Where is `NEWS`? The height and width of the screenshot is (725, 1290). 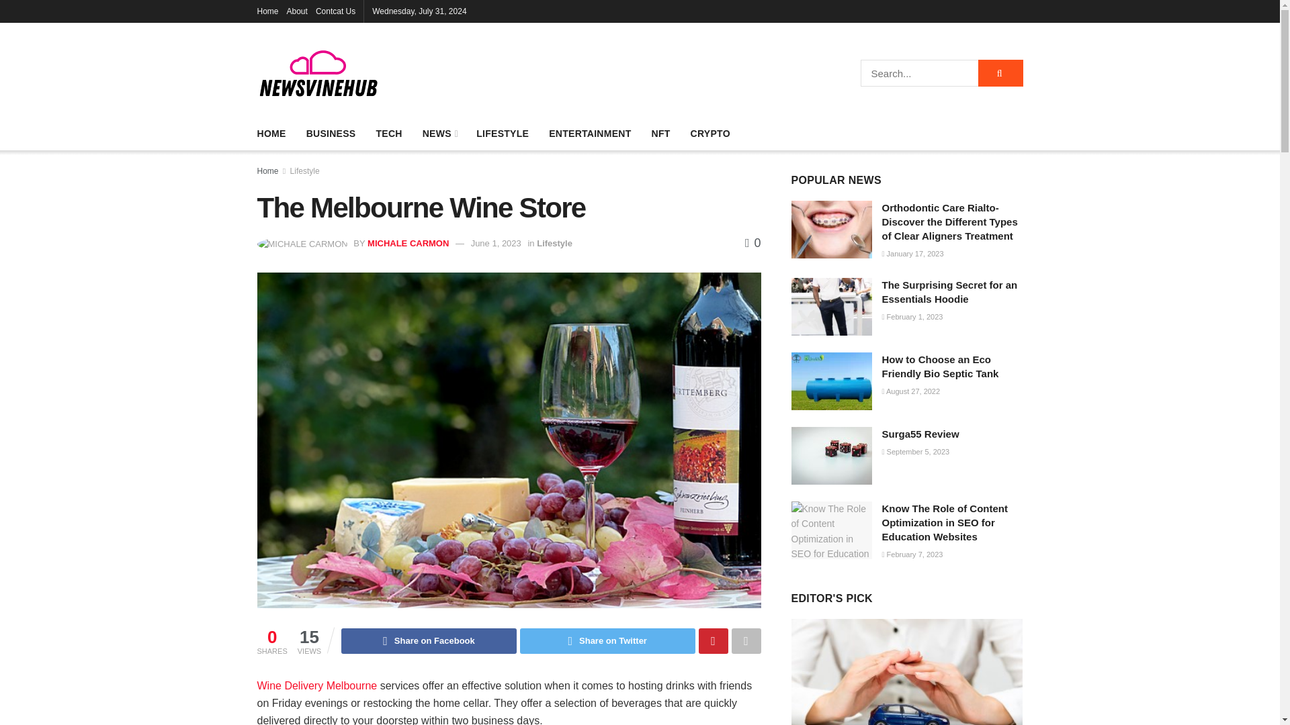
NEWS is located at coordinates (439, 133).